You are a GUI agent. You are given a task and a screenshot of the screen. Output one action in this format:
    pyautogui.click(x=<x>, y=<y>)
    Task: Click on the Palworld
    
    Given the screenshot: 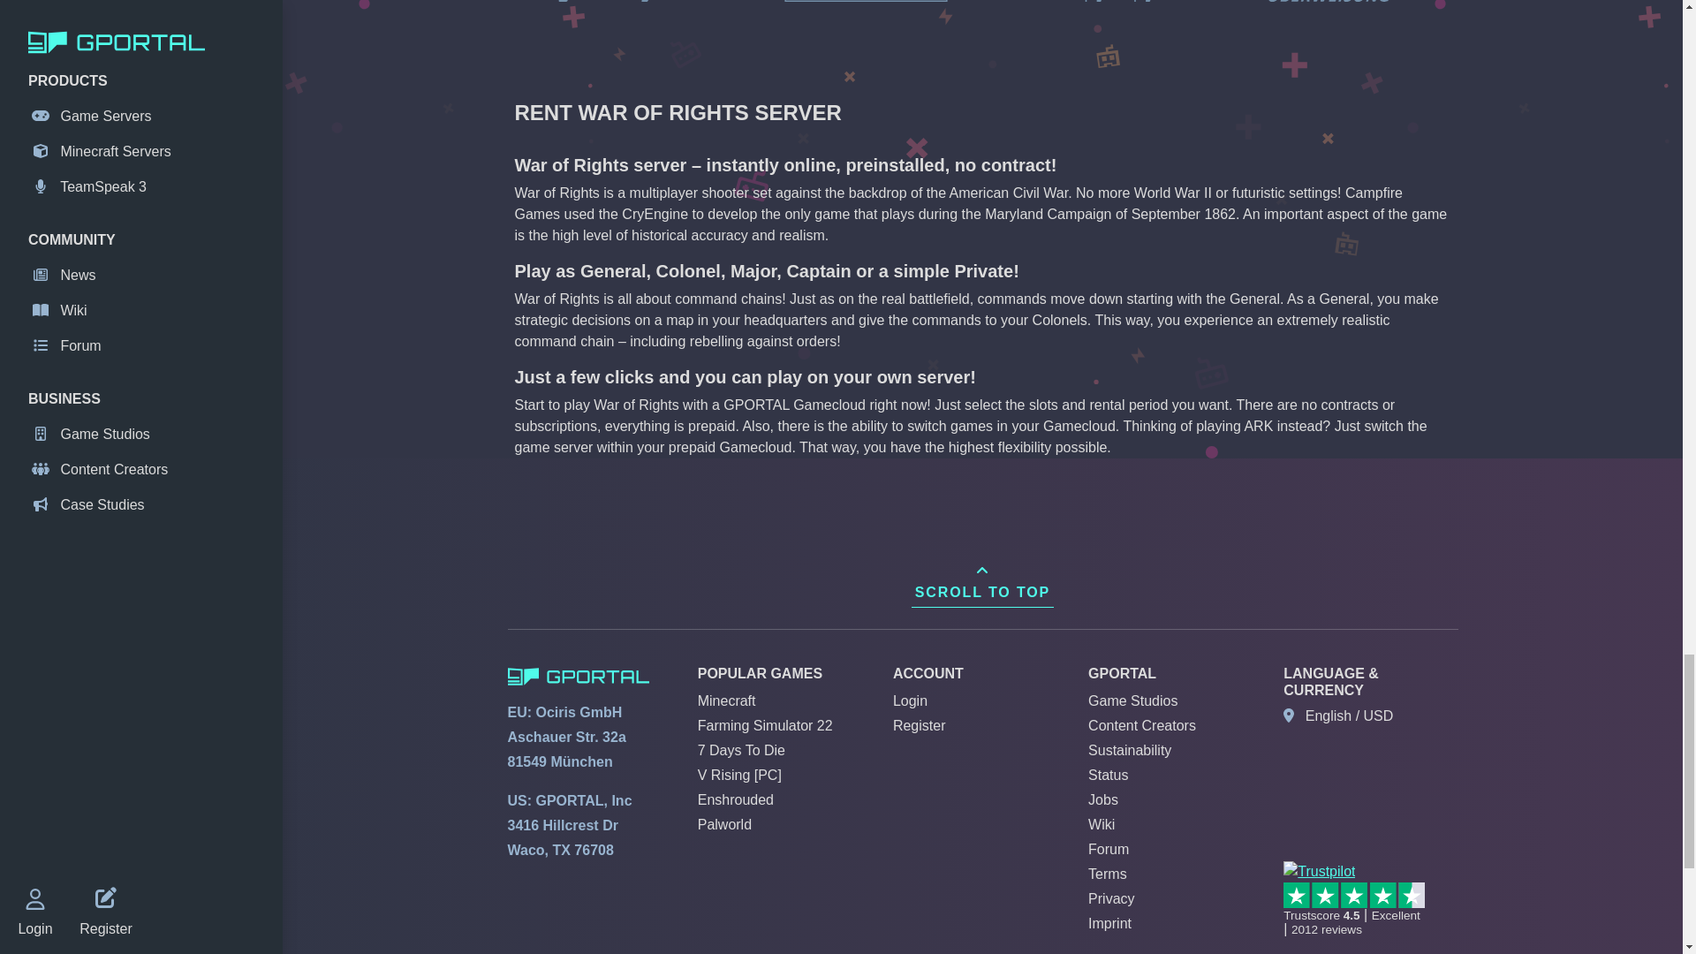 What is the action you would take?
    pyautogui.click(x=724, y=823)
    